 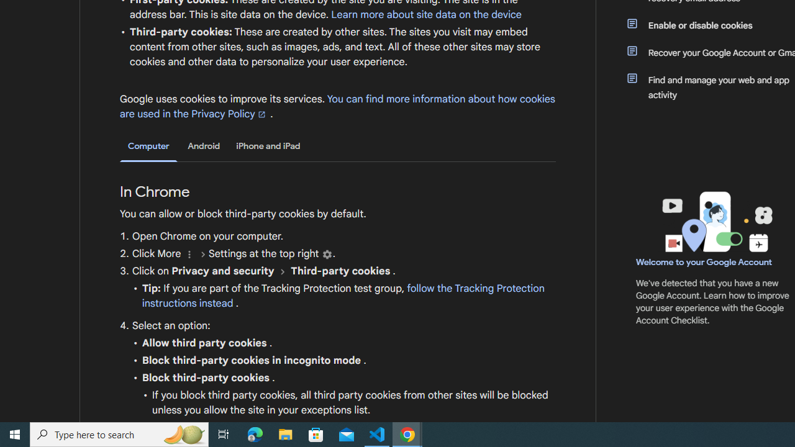 What do you see at coordinates (343, 296) in the screenshot?
I see `follow the Tracking Protection instructions instead` at bounding box center [343, 296].